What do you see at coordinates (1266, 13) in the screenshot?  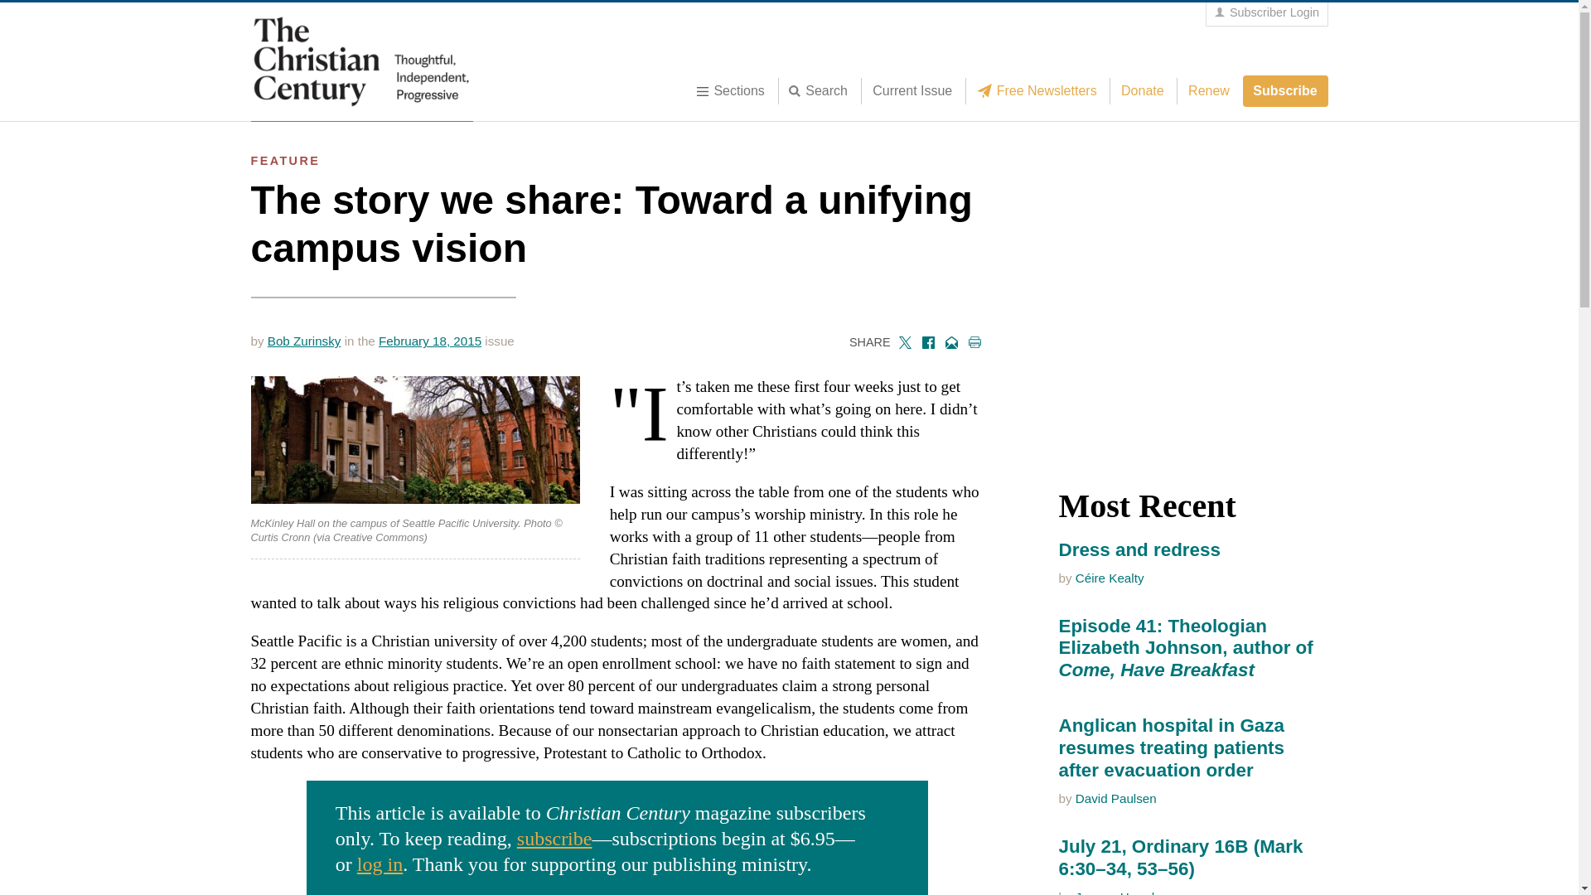 I see `Subscriber Login` at bounding box center [1266, 13].